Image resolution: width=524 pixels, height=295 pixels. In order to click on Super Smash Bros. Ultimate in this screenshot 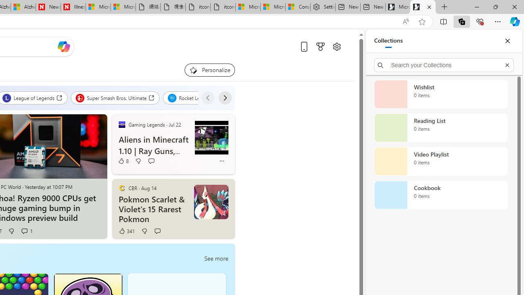, I will do `click(115, 98)`.